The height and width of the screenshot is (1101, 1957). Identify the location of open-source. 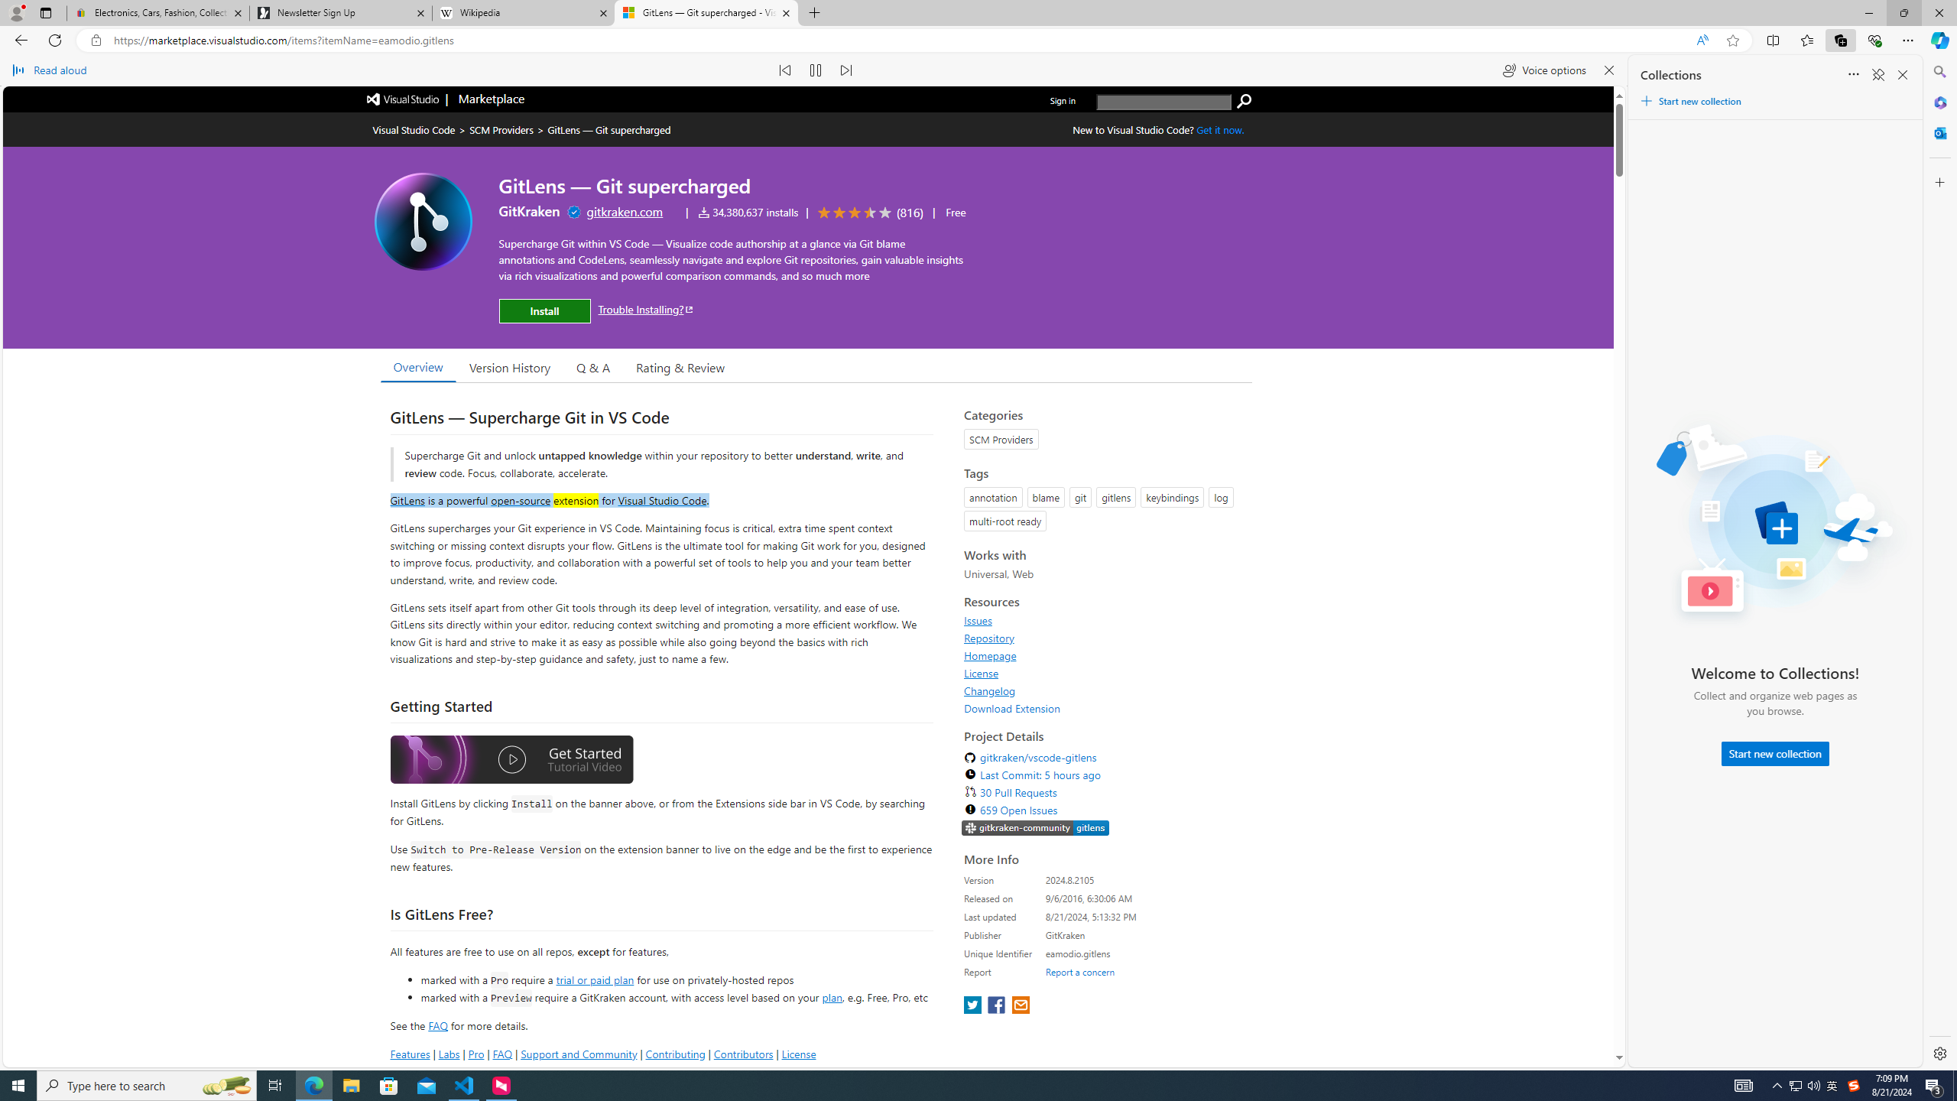
(521, 499).